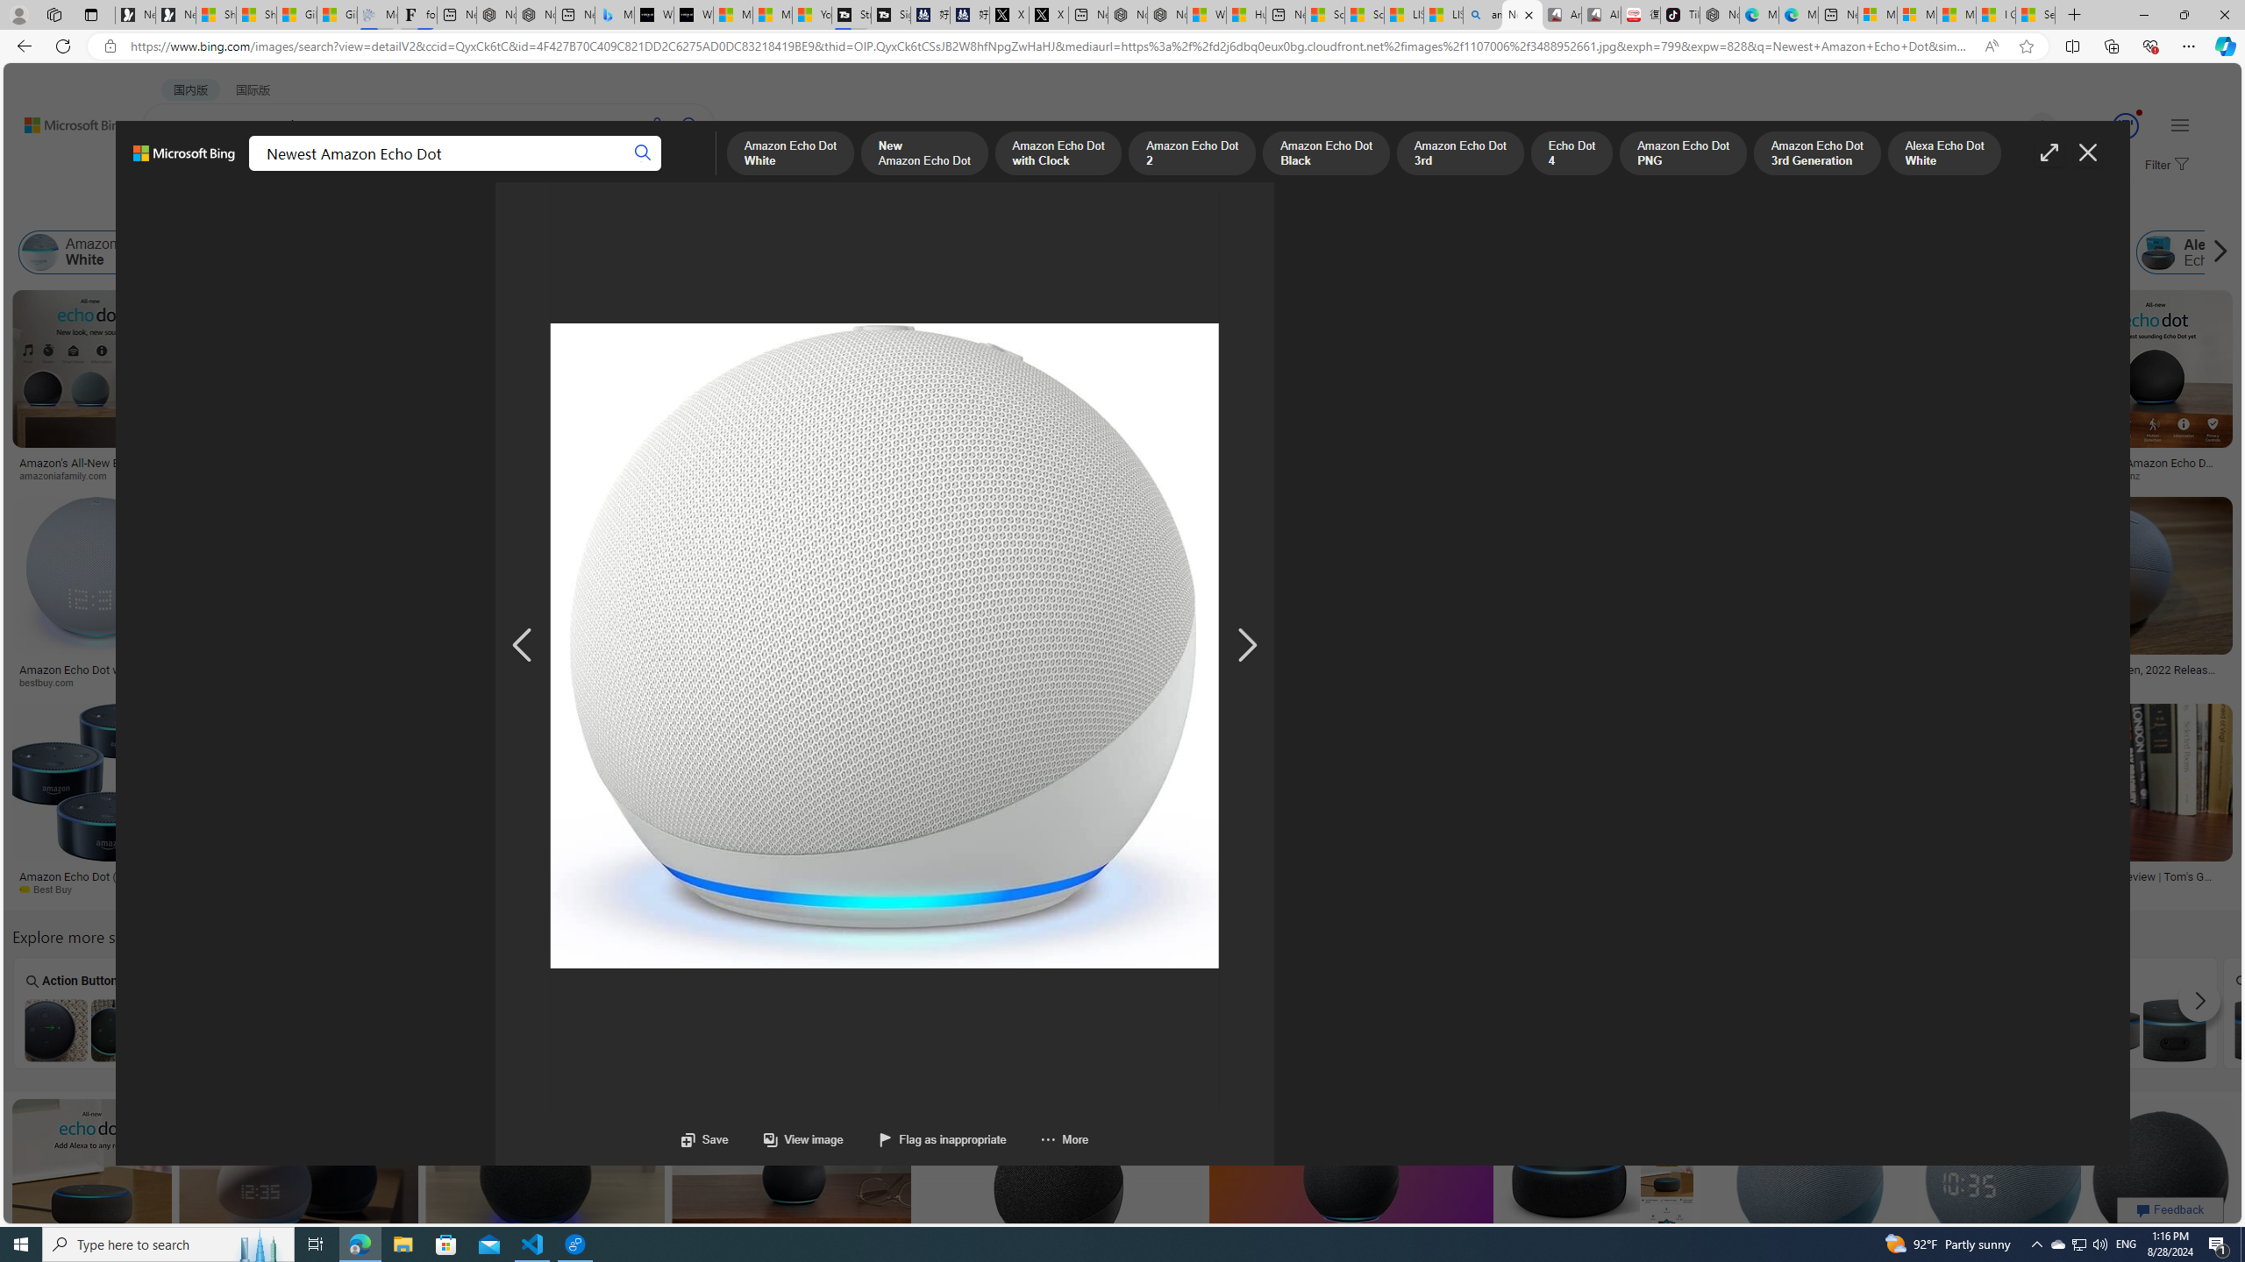 Image resolution: width=2245 pixels, height=1262 pixels. What do you see at coordinates (968, 252) in the screenshot?
I see `Amazon Echo Dot 3rd` at bounding box center [968, 252].